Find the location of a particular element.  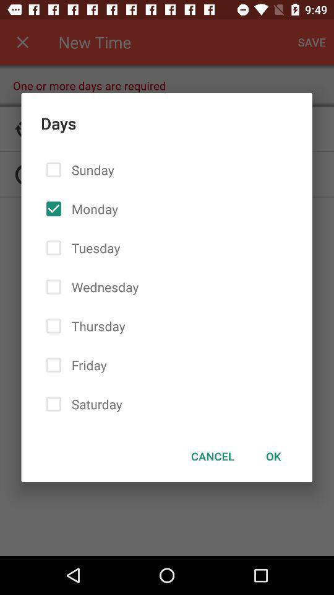

turn on icon next to the cancel item is located at coordinates (273, 456).